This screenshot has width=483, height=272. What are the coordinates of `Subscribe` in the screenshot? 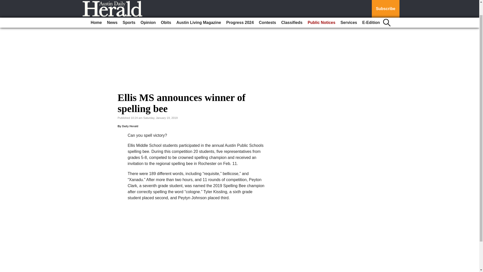 It's located at (385, 2).